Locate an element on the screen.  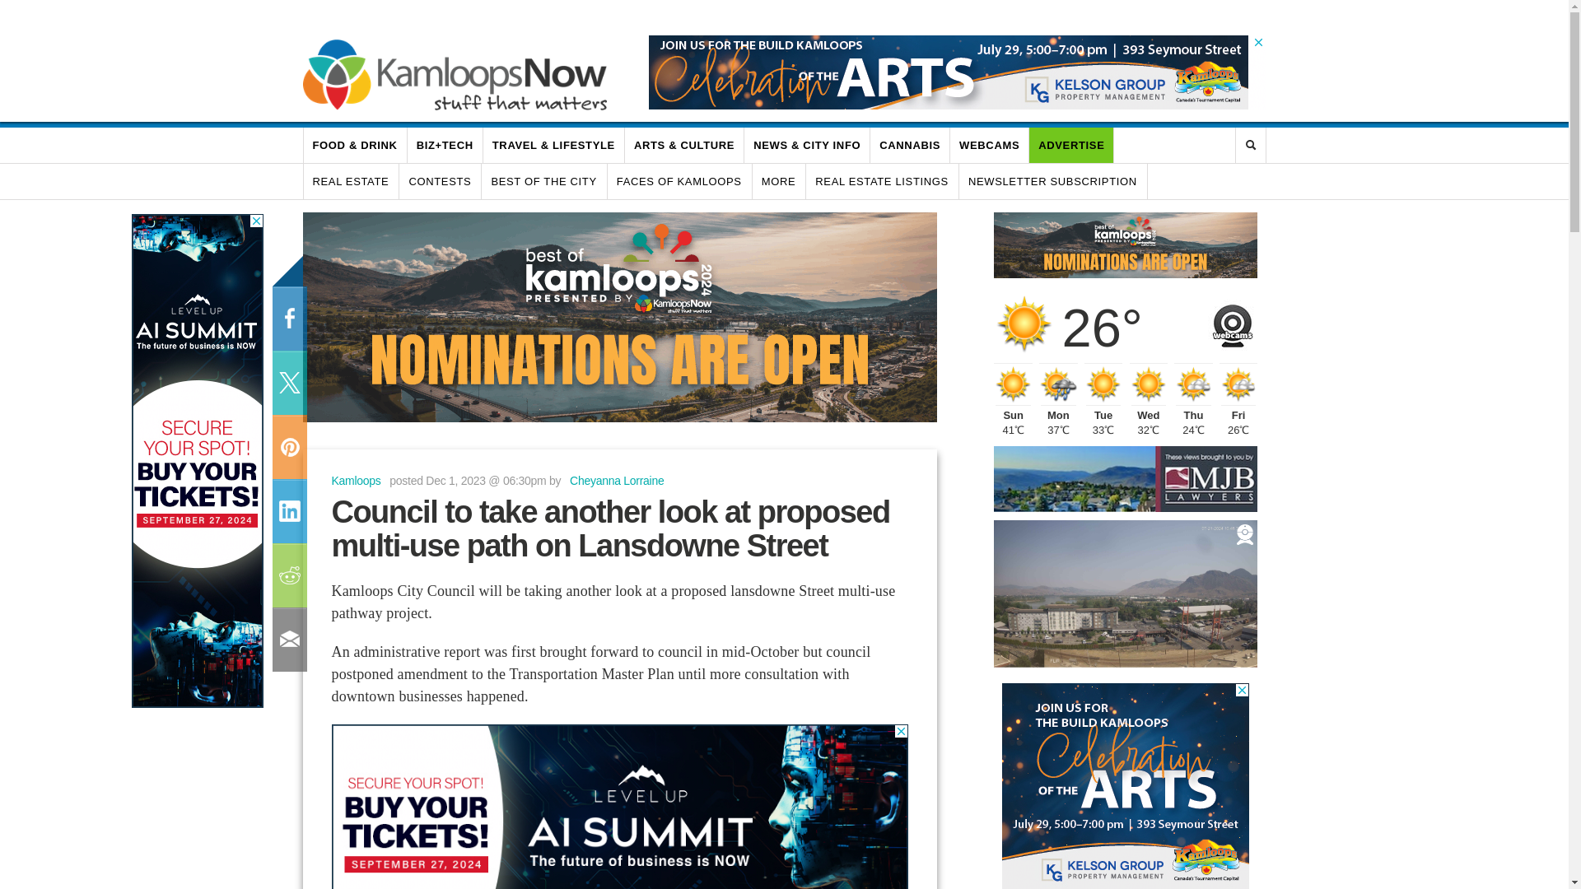
3rd party ad content is located at coordinates (949, 72).